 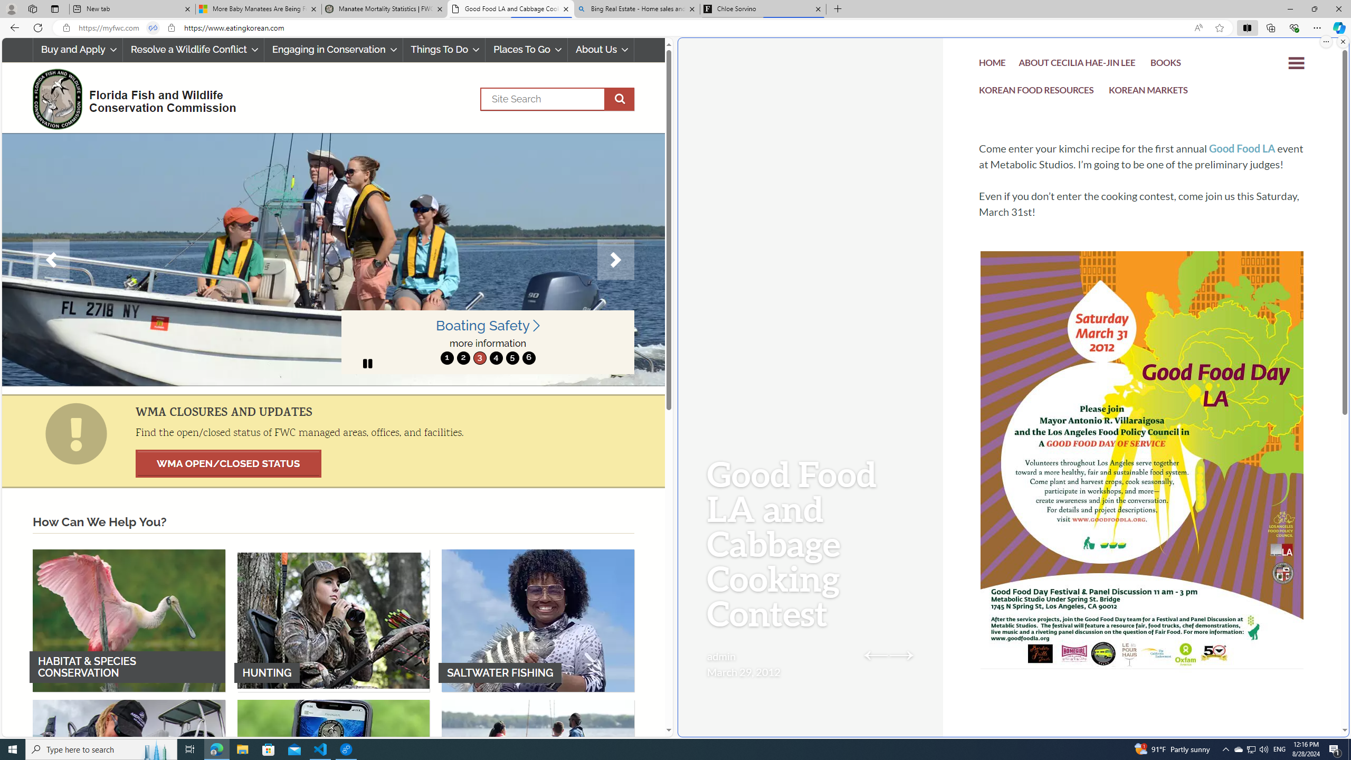 I want to click on Buy and Apply, so click(x=77, y=50).